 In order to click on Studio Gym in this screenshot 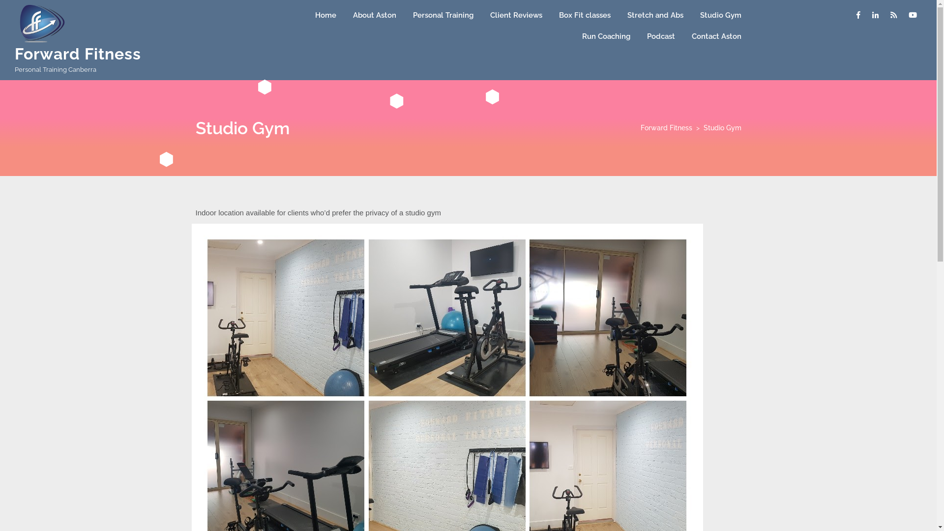, I will do `click(721, 16)`.